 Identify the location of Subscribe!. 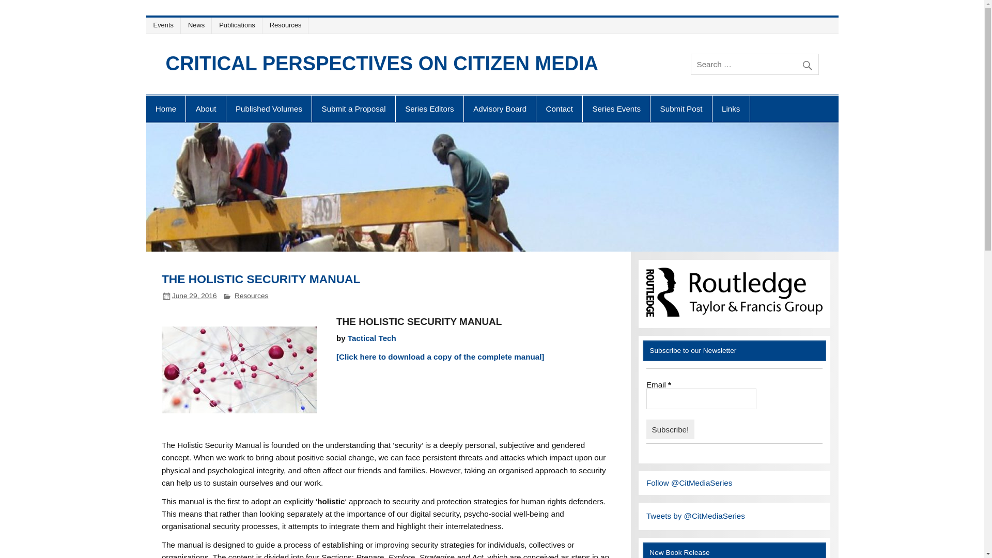
(671, 429).